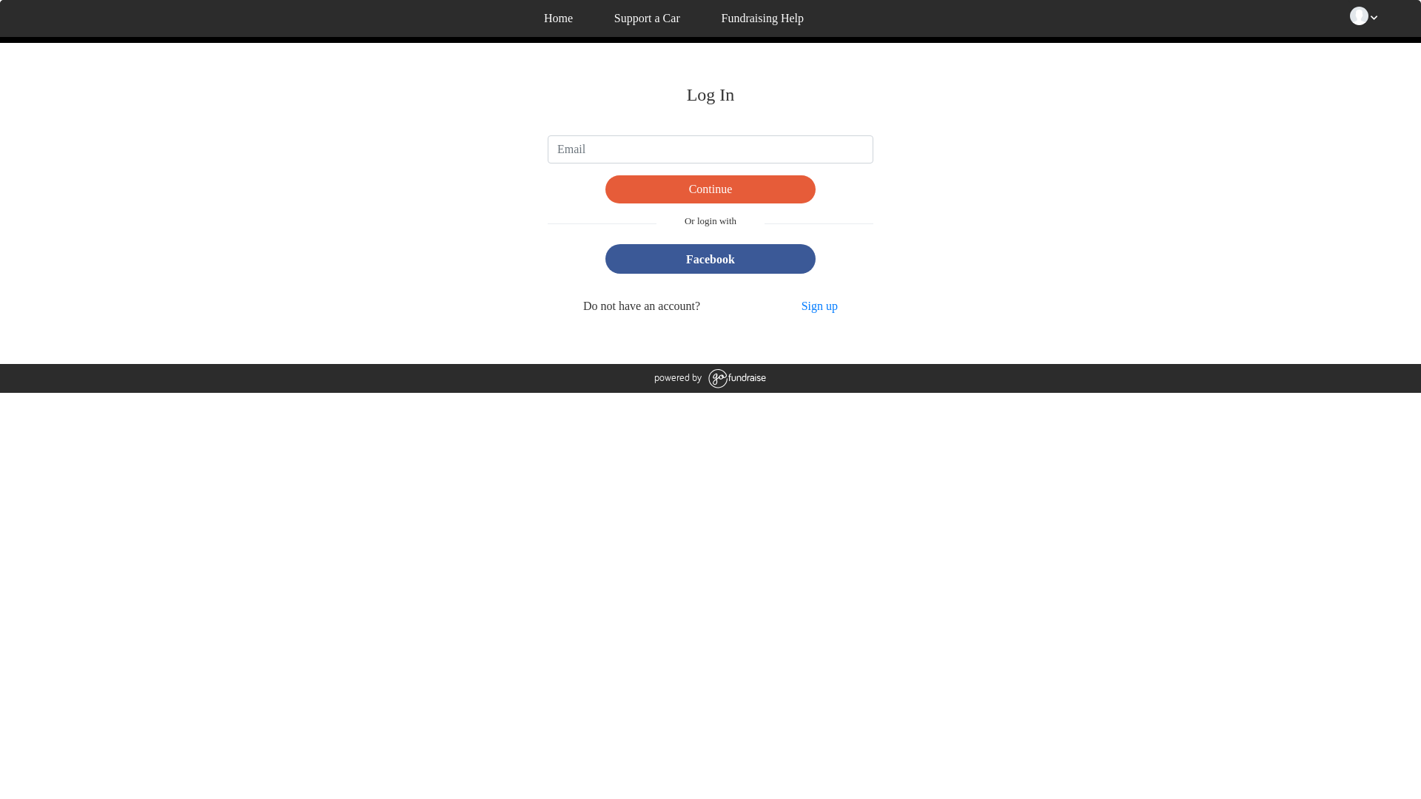 This screenshot has height=799, width=1421. I want to click on Support a Car, so click(645, 19).